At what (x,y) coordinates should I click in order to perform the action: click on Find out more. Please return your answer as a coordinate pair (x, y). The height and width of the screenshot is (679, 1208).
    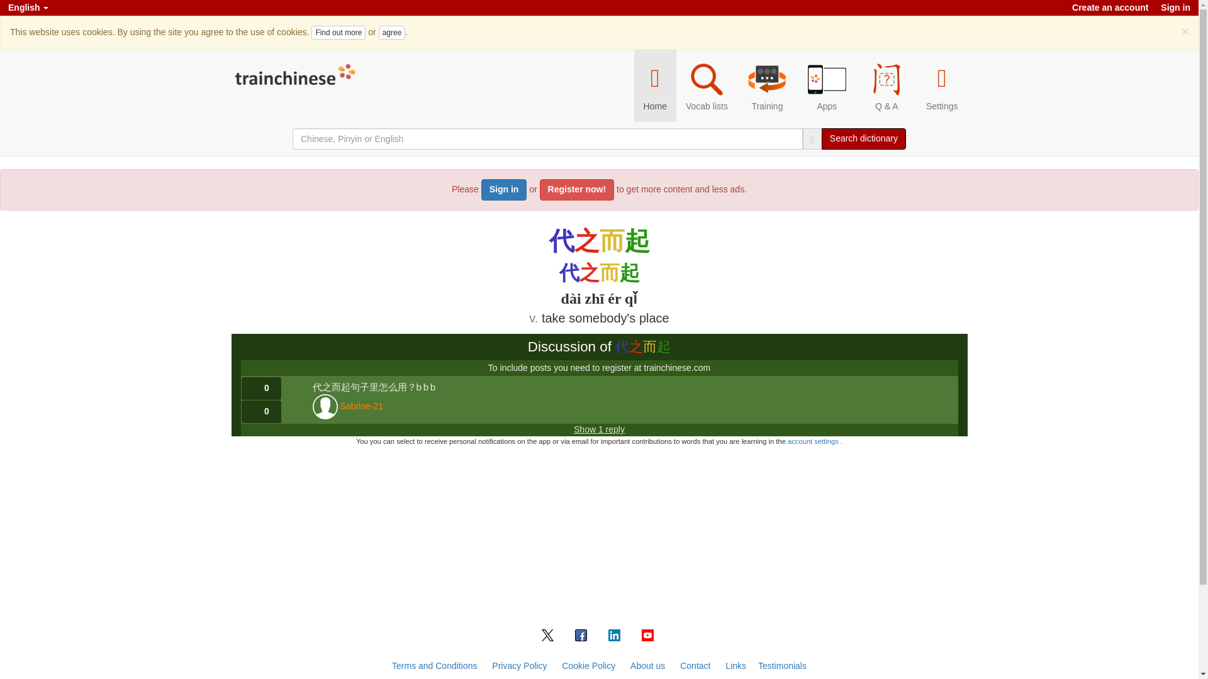
    Looking at the image, I should click on (338, 33).